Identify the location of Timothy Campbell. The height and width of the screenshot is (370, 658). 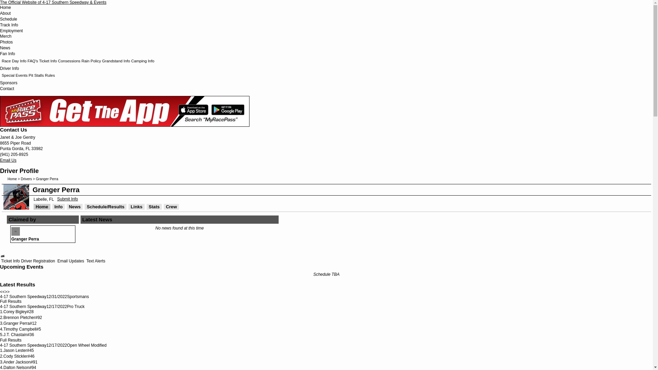
(20, 329).